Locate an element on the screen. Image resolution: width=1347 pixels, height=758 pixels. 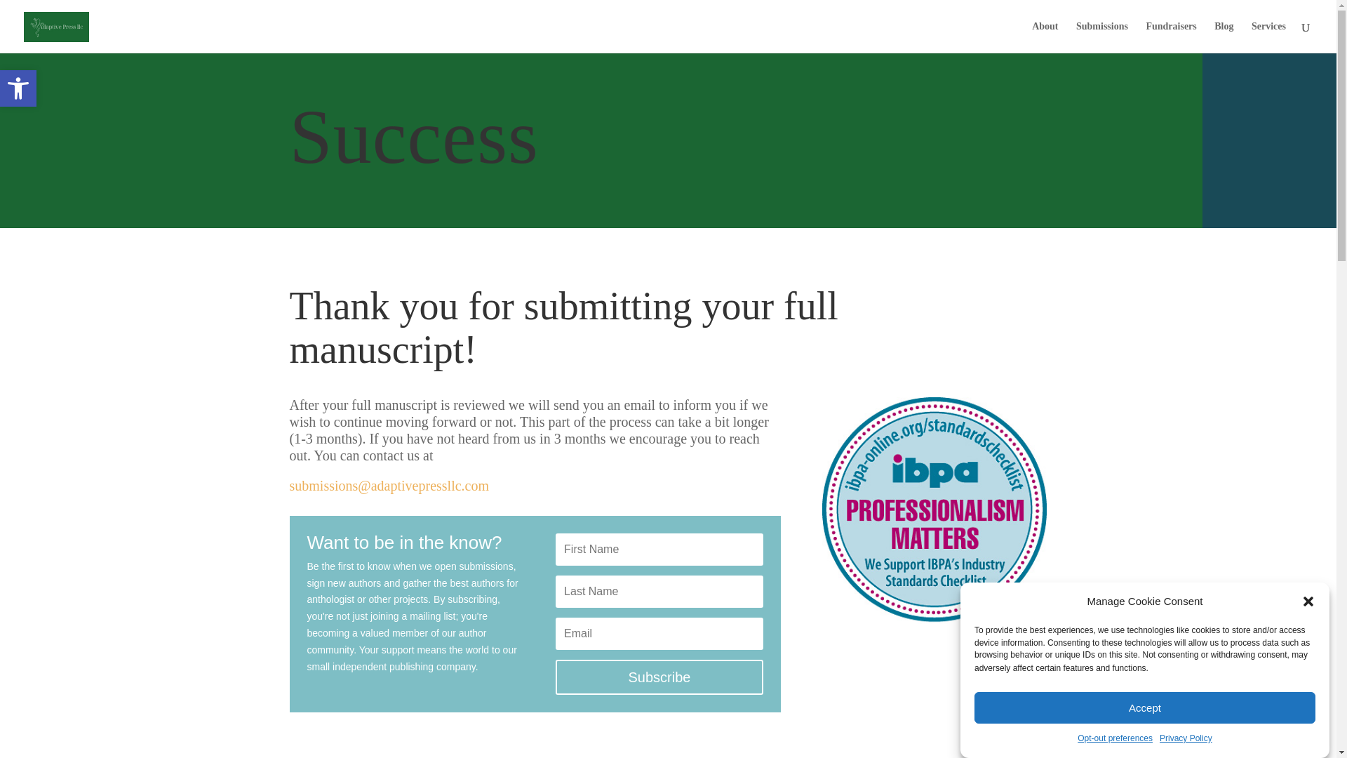
Fundraisers is located at coordinates (18, 88).